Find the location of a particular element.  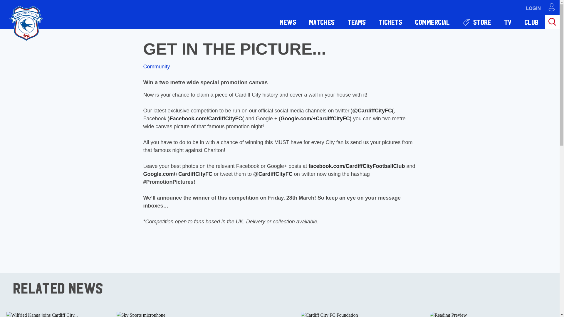

TICKETS is located at coordinates (390, 22).